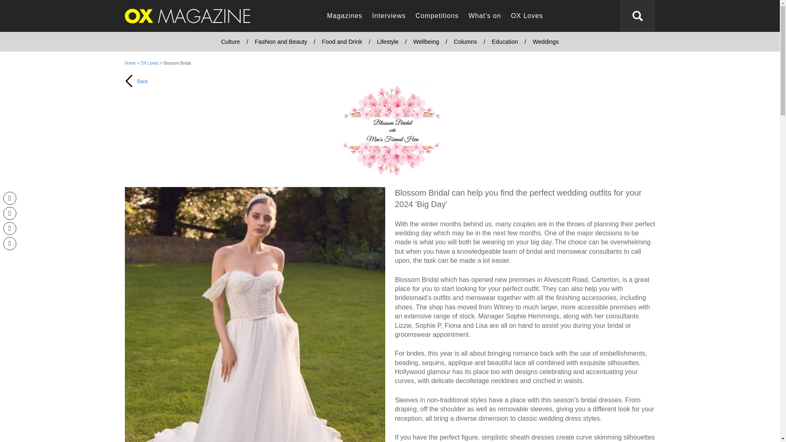 The height and width of the screenshot is (442, 786). Describe the element at coordinates (187, 130) in the screenshot. I see `Back` at that location.